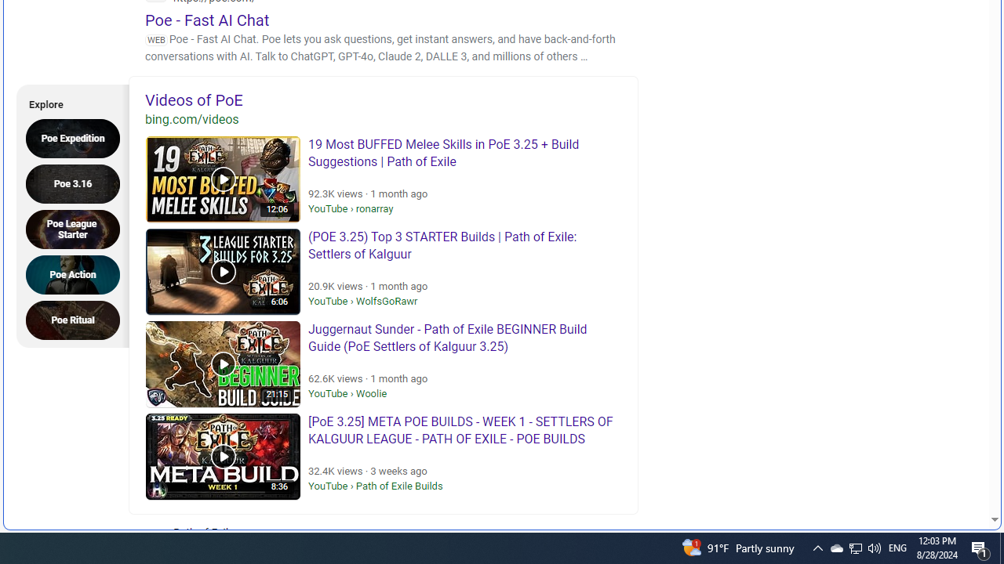 Image resolution: width=1004 pixels, height=564 pixels. I want to click on Explore, so click(67, 102).